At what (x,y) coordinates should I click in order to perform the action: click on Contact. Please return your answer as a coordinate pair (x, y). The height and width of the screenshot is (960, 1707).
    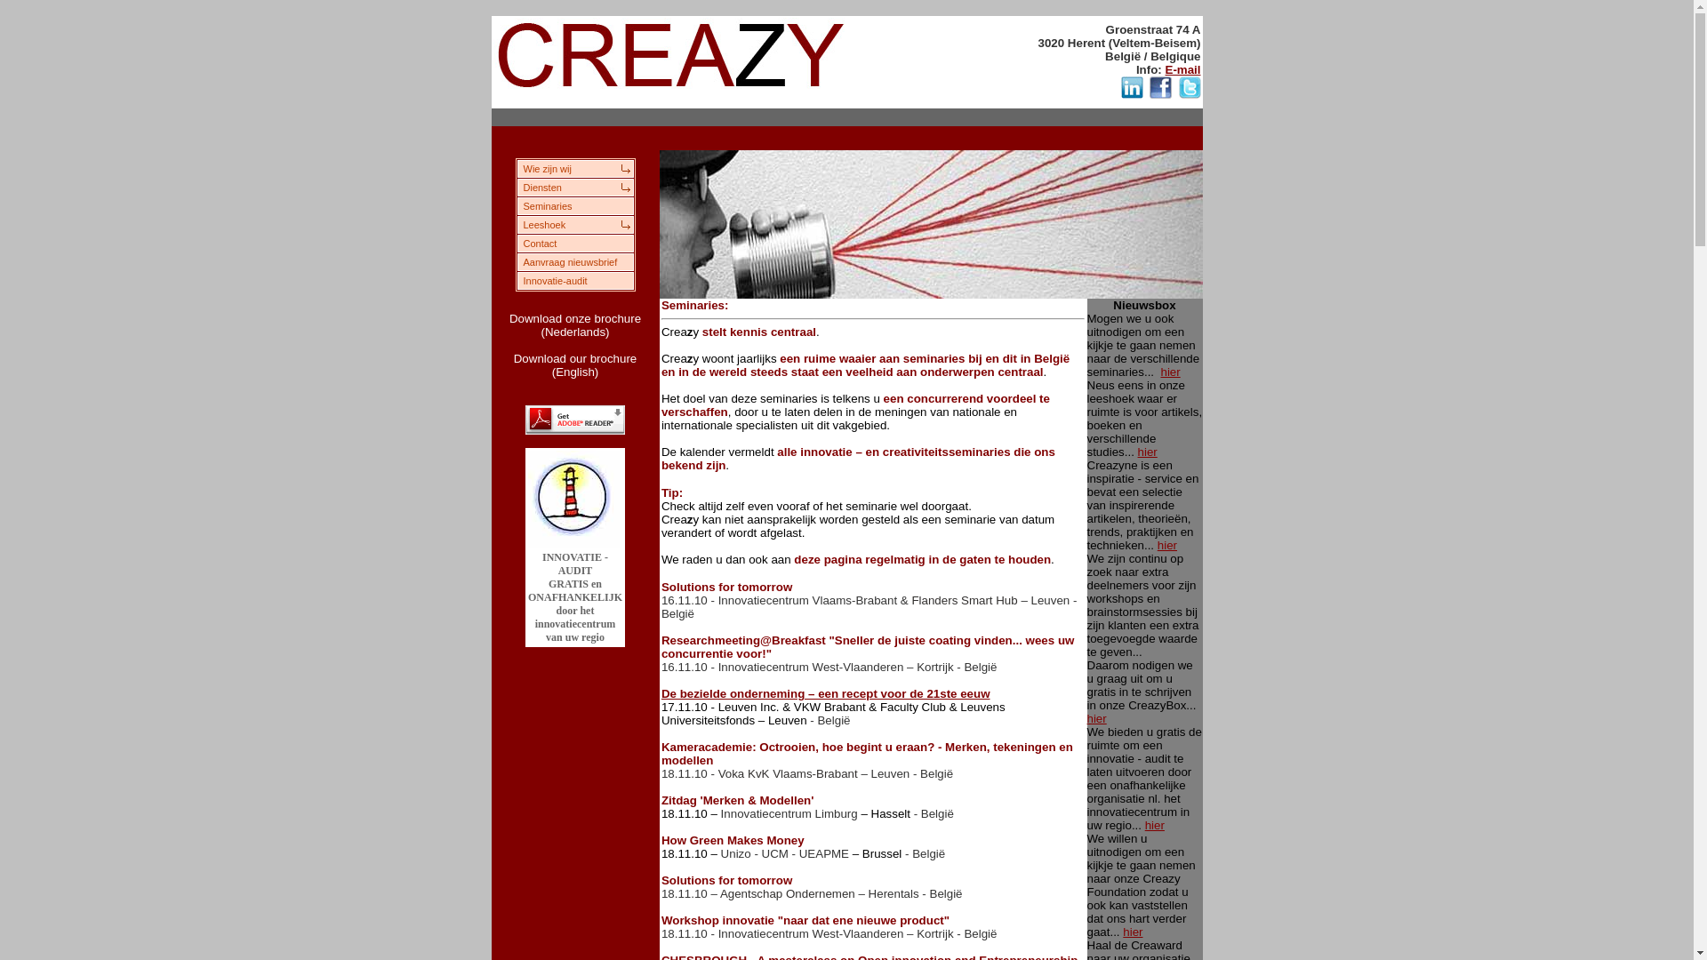
    Looking at the image, I should click on (574, 242).